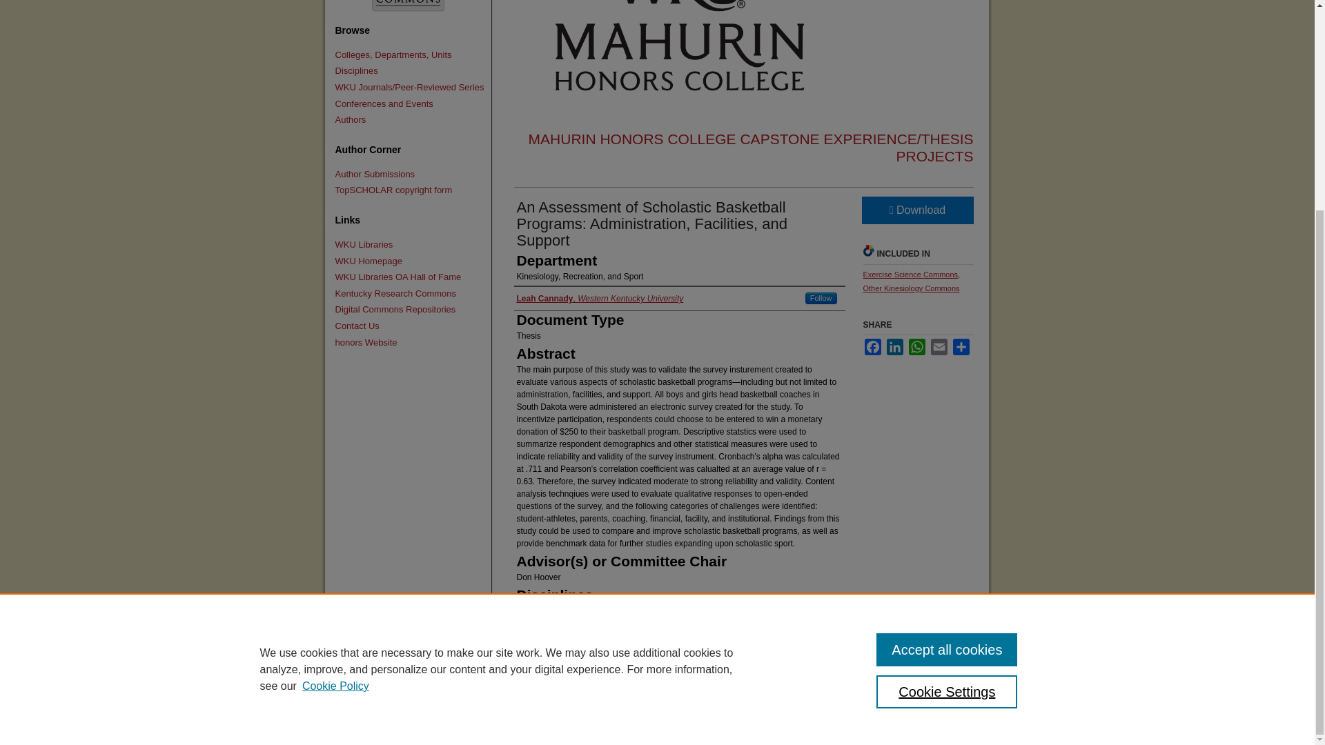 The height and width of the screenshot is (745, 1325). I want to click on Facebook, so click(872, 347).